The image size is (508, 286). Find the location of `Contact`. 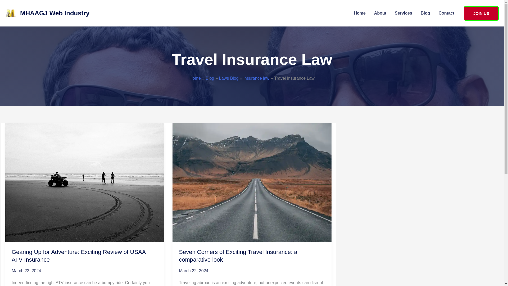

Contact is located at coordinates (446, 13).